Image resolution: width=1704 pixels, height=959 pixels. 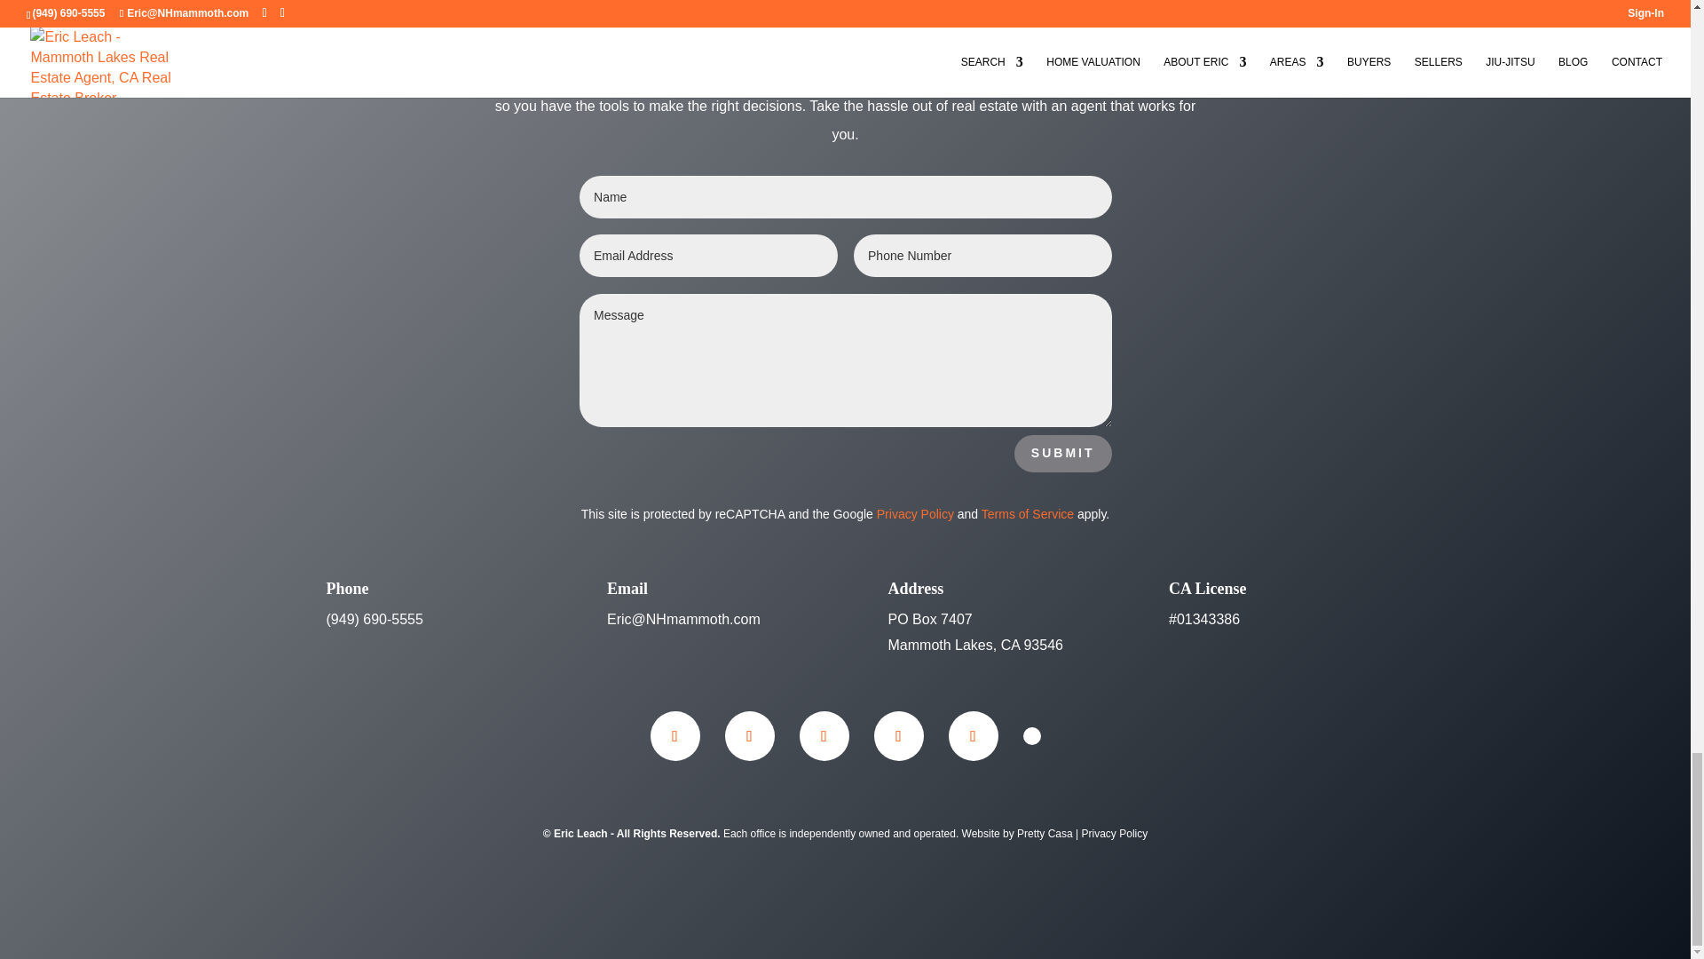 I want to click on Follow on Yelp, so click(x=898, y=736).